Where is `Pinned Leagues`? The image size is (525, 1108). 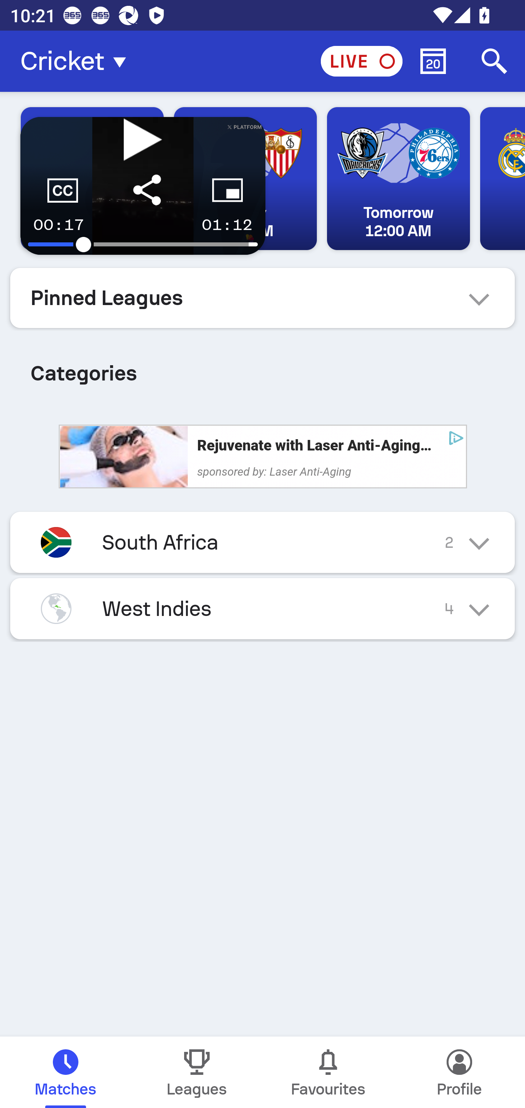 Pinned Leagues is located at coordinates (262, 298).